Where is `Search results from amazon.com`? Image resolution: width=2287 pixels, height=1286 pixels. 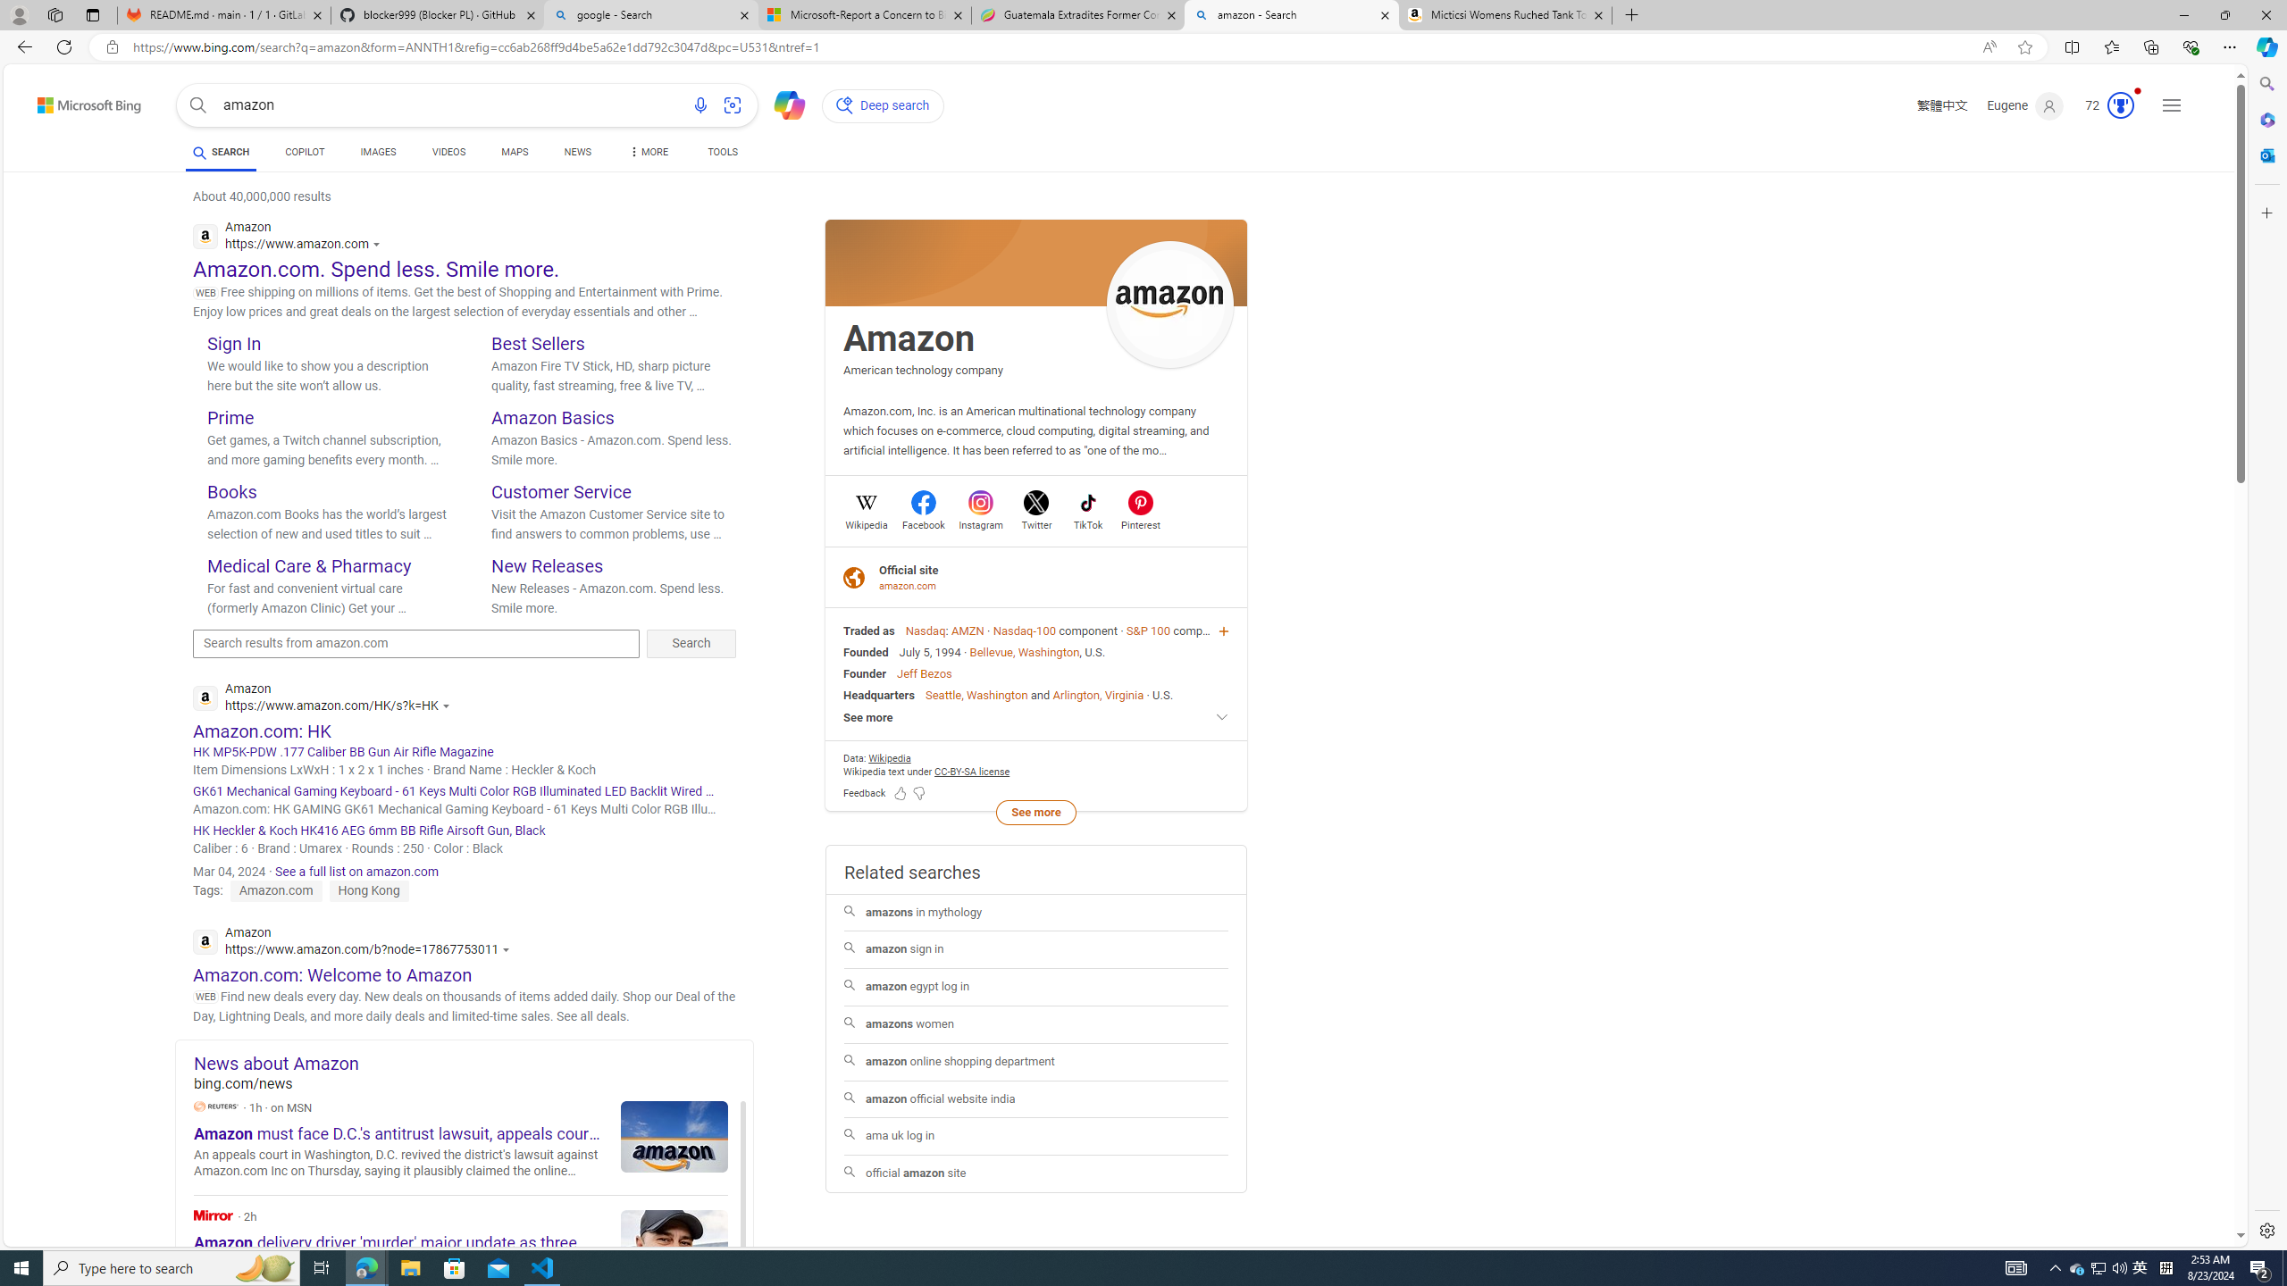 Search results from amazon.com is located at coordinates (416, 643).